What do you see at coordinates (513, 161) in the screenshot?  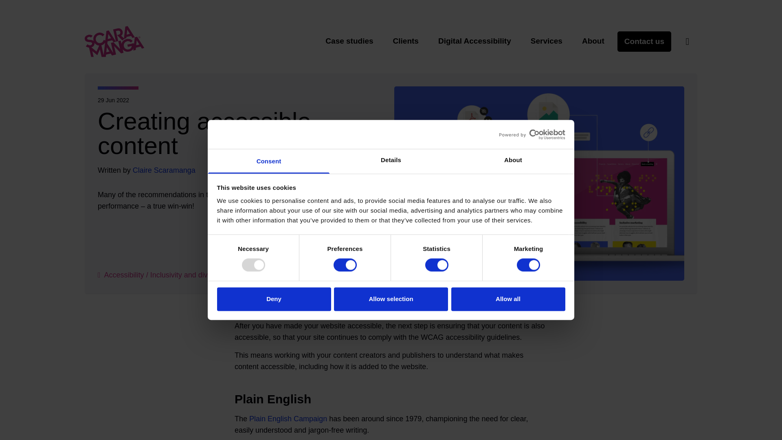 I see `About` at bounding box center [513, 161].